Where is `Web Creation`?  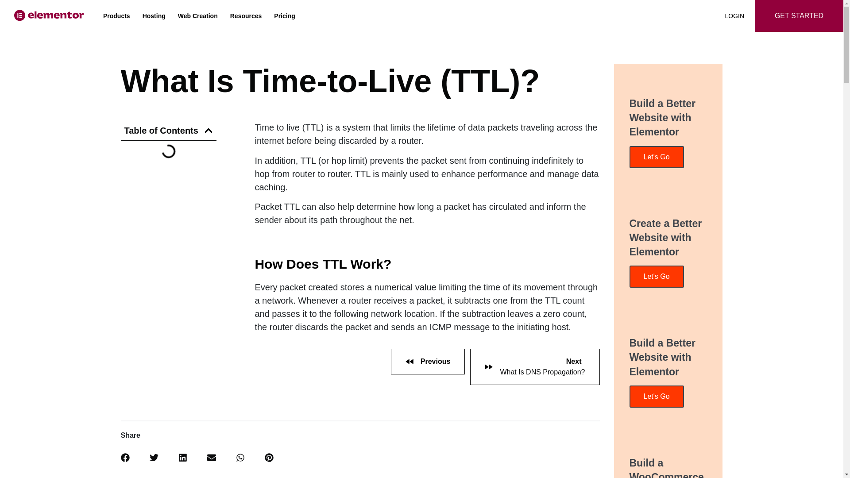
Web Creation is located at coordinates (197, 16).